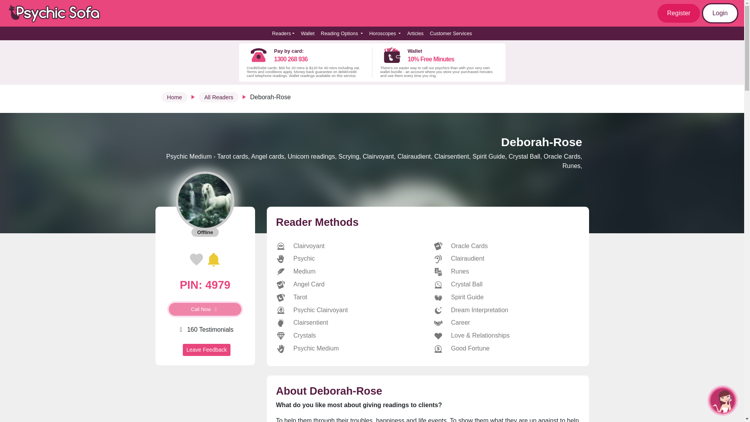 The width and height of the screenshot is (750, 422). Describe the element at coordinates (720, 13) in the screenshot. I see `Login` at that location.